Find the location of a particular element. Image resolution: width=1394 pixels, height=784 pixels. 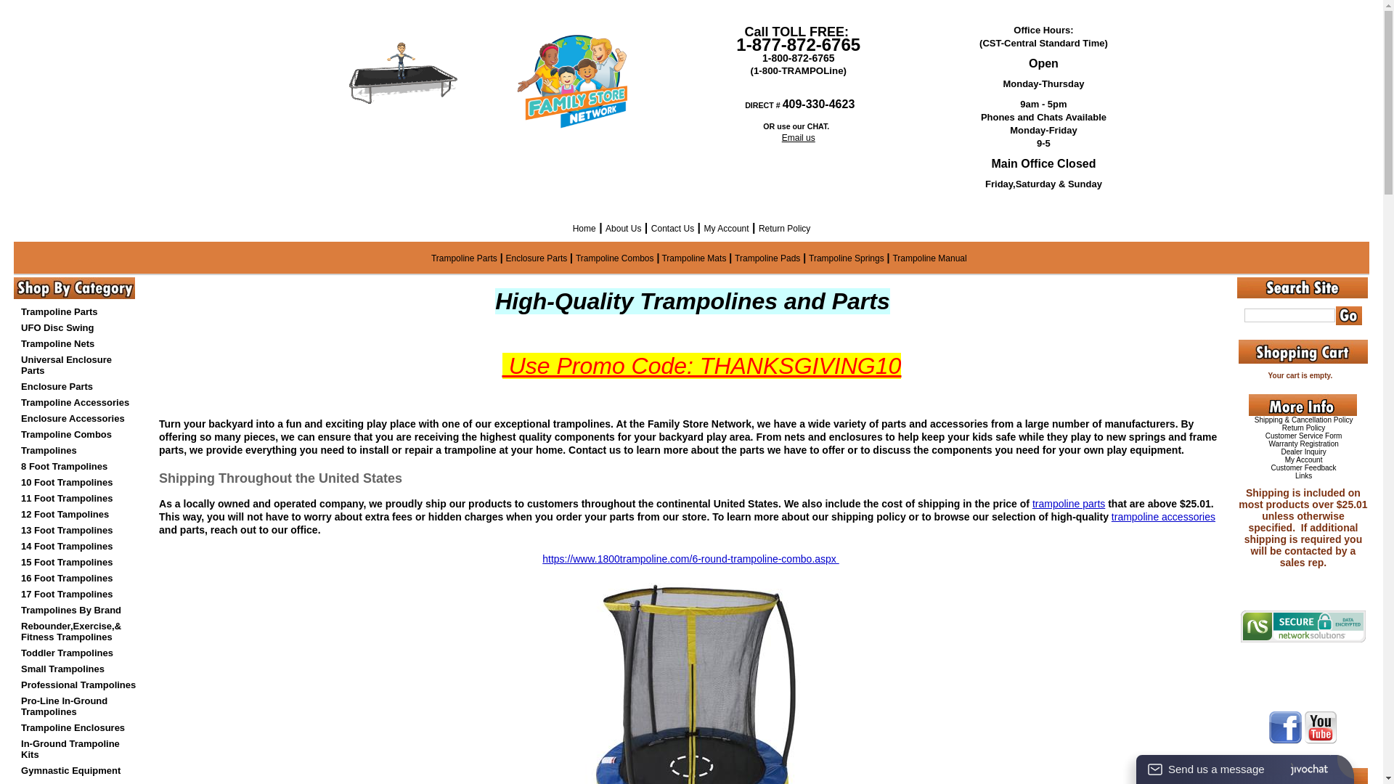

Return Policy is located at coordinates (1304, 428).